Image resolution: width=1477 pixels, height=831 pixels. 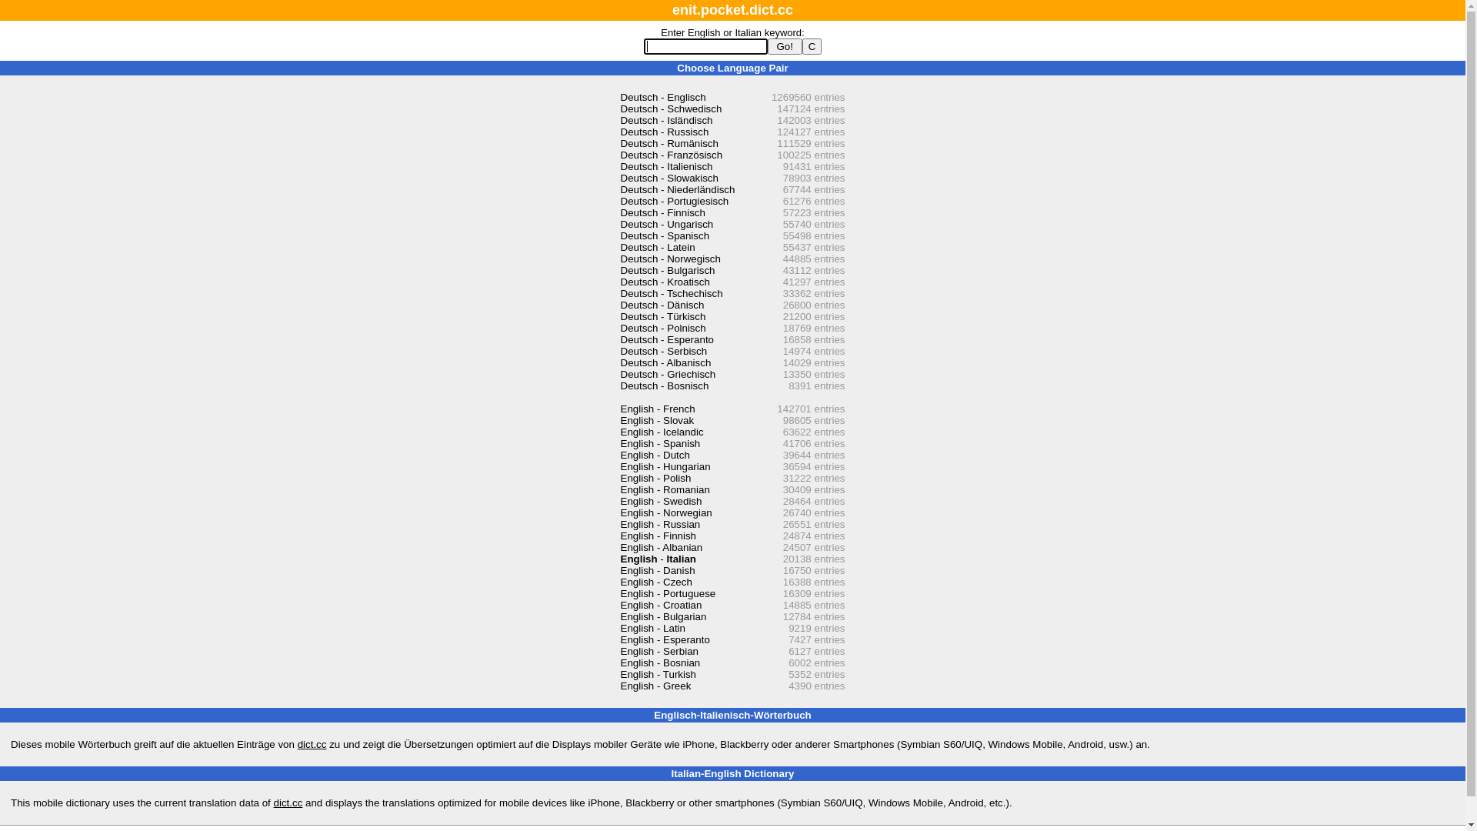 I want to click on Deutsch - Bulgarisch, so click(x=668, y=271).